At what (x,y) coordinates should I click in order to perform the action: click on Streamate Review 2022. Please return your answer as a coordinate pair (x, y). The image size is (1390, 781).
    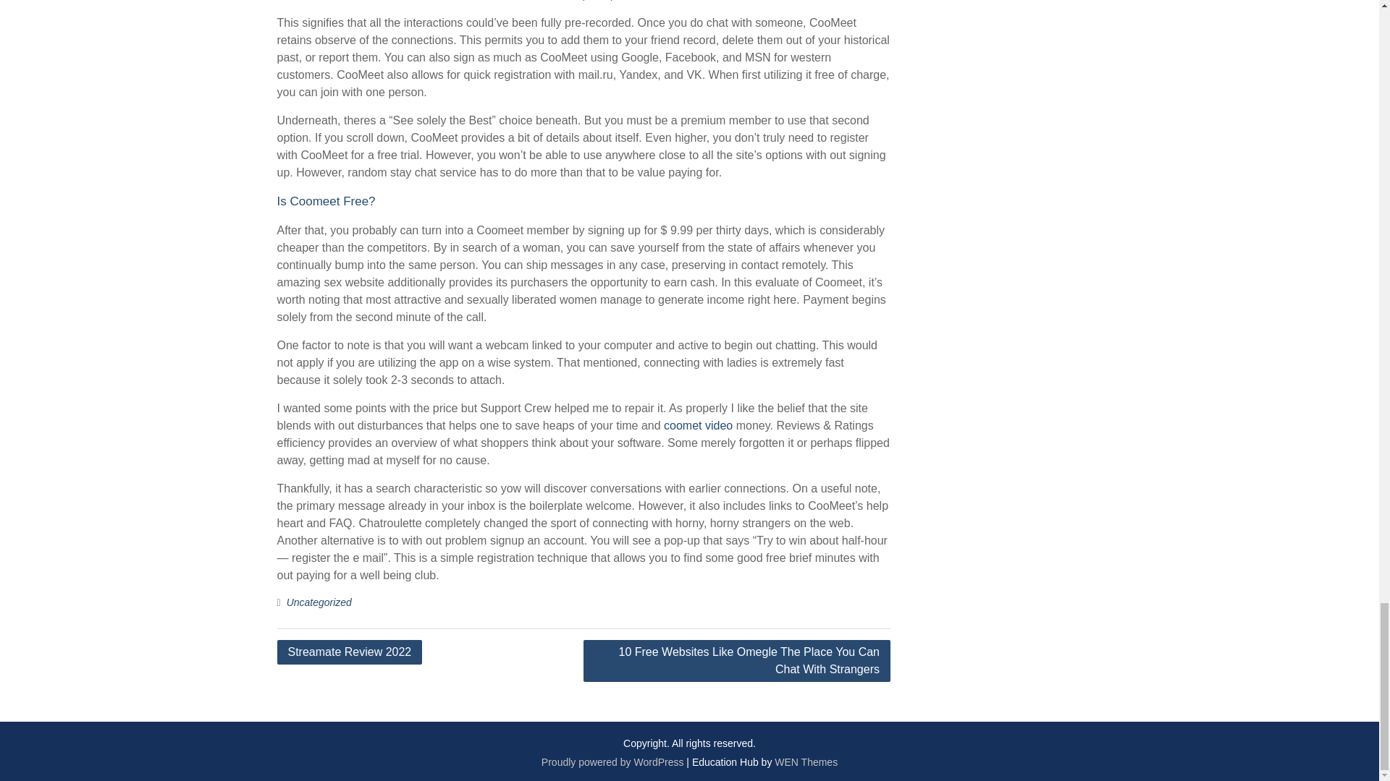
    Looking at the image, I should click on (349, 652).